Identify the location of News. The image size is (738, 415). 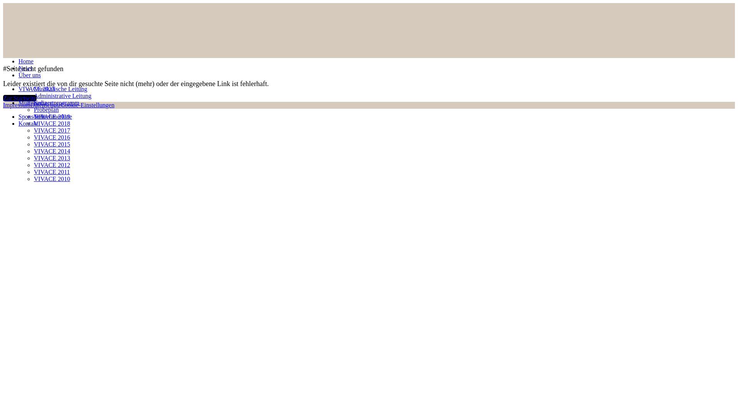
(25, 68).